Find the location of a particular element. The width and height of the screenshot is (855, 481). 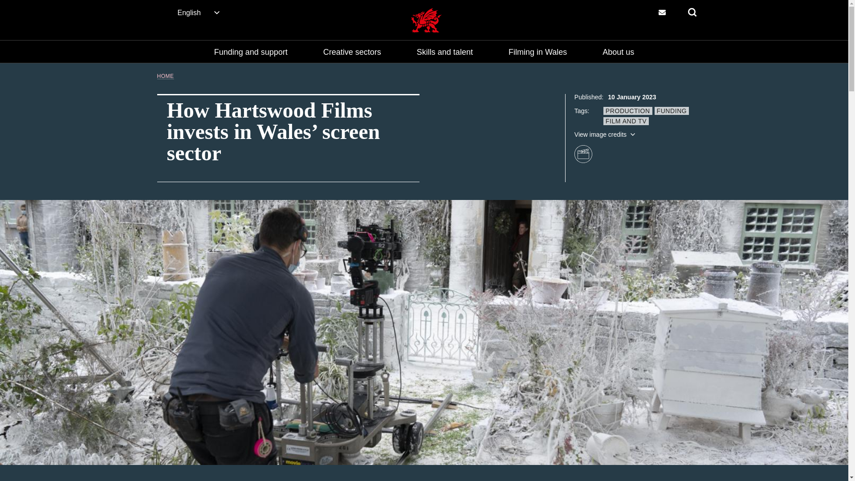

Homepage is located at coordinates (426, 20).